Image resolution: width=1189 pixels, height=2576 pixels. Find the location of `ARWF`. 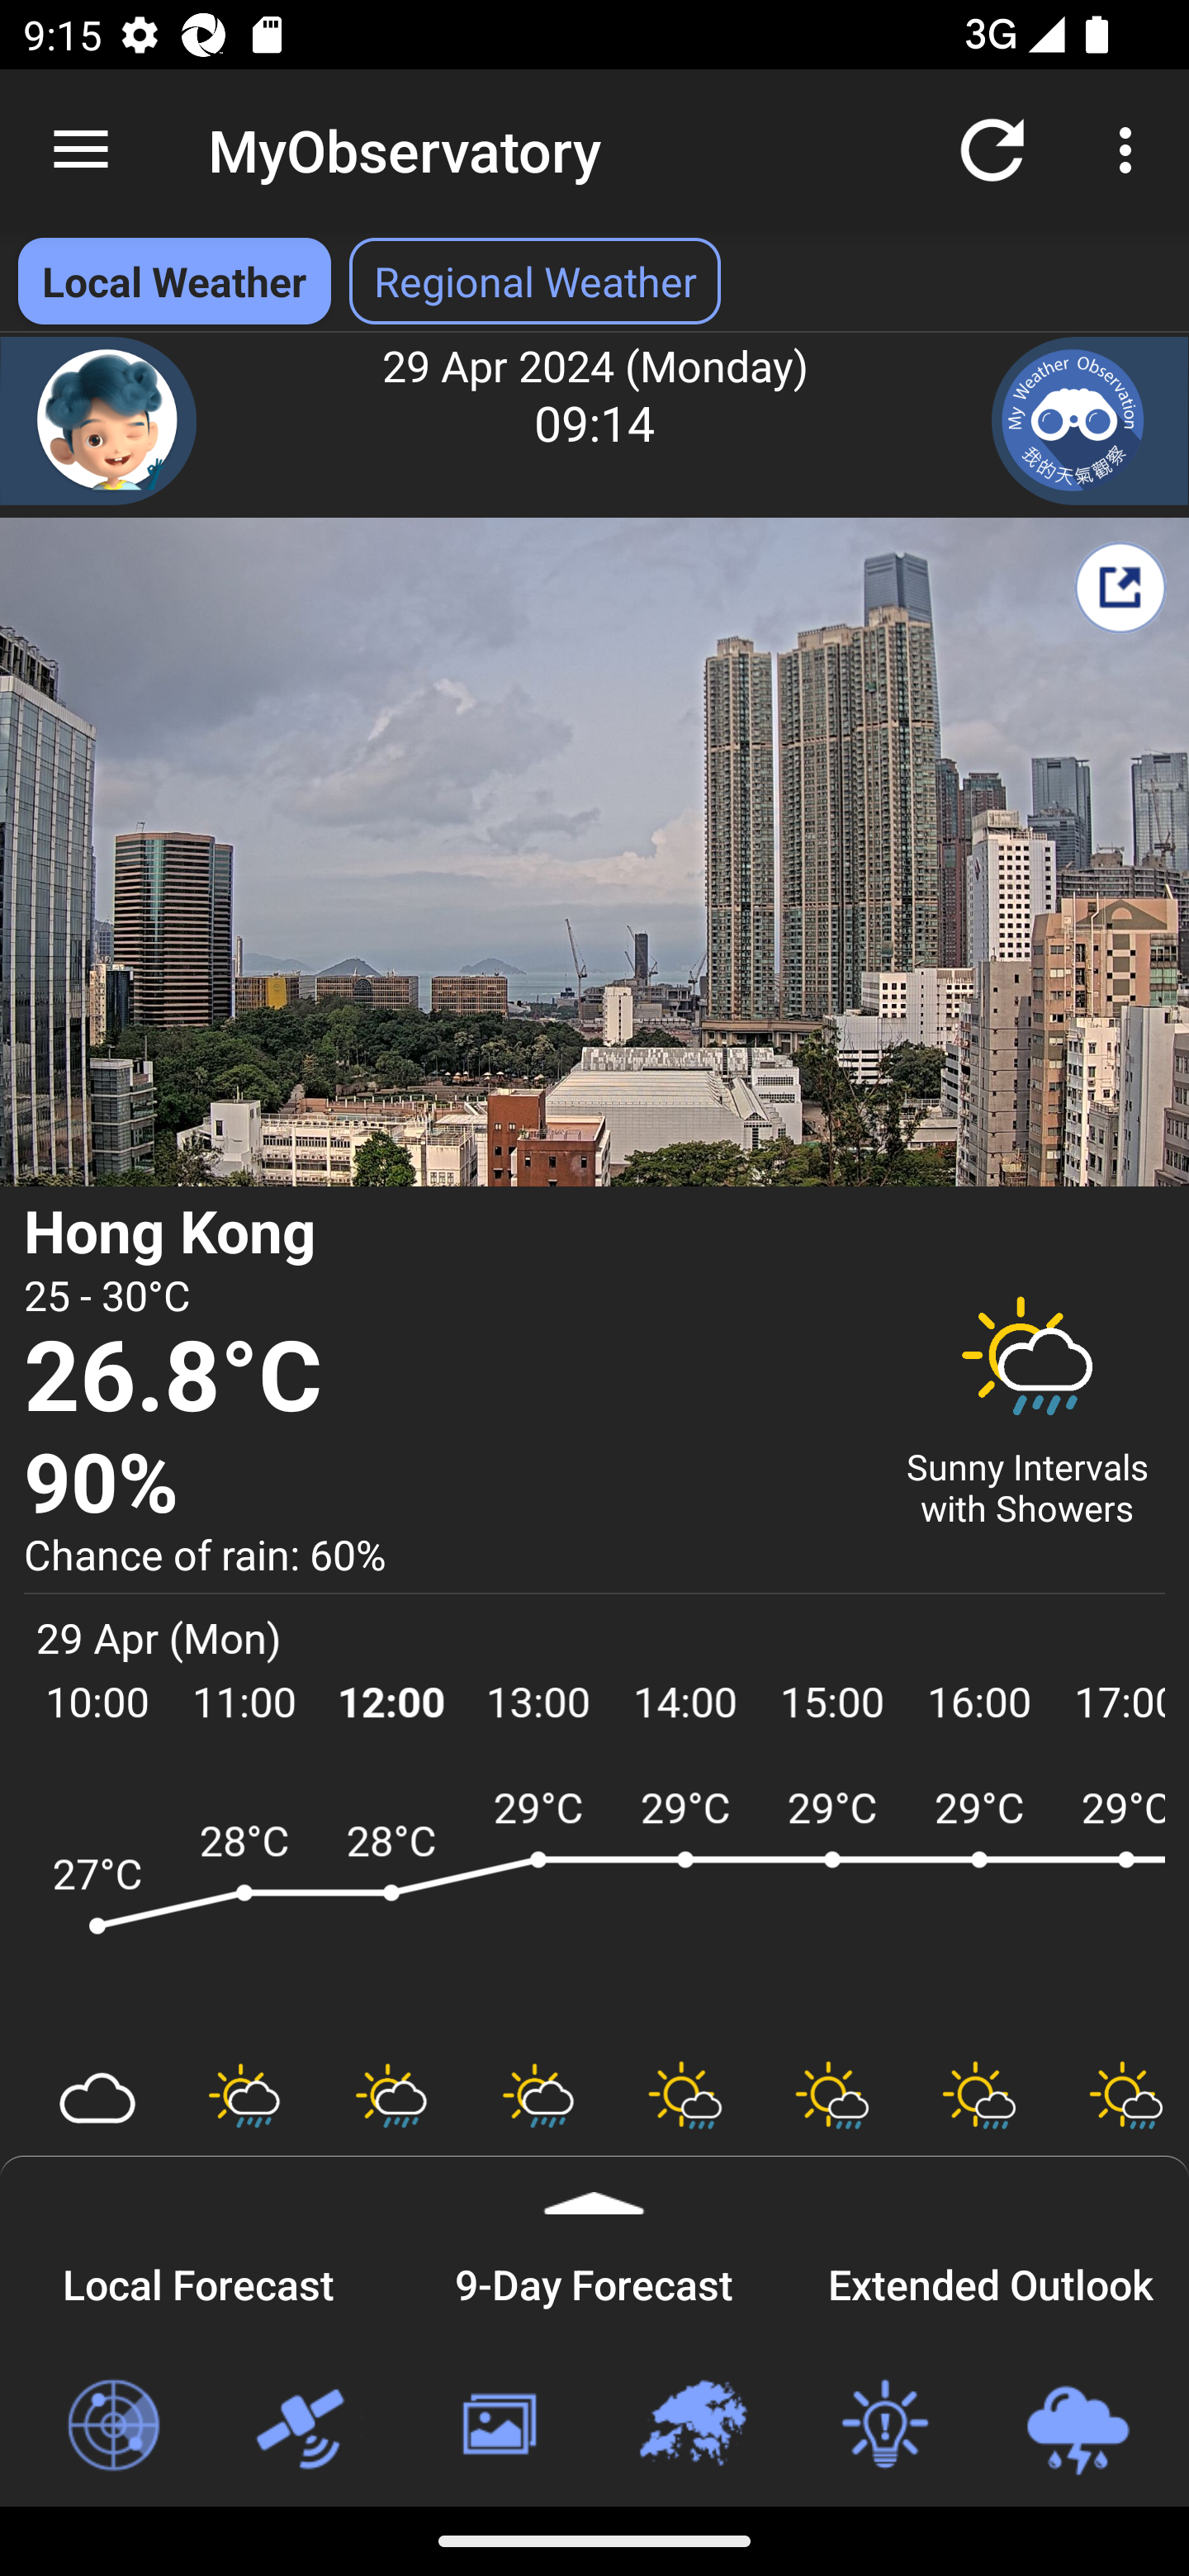

ARWF is located at coordinates (594, 1907).